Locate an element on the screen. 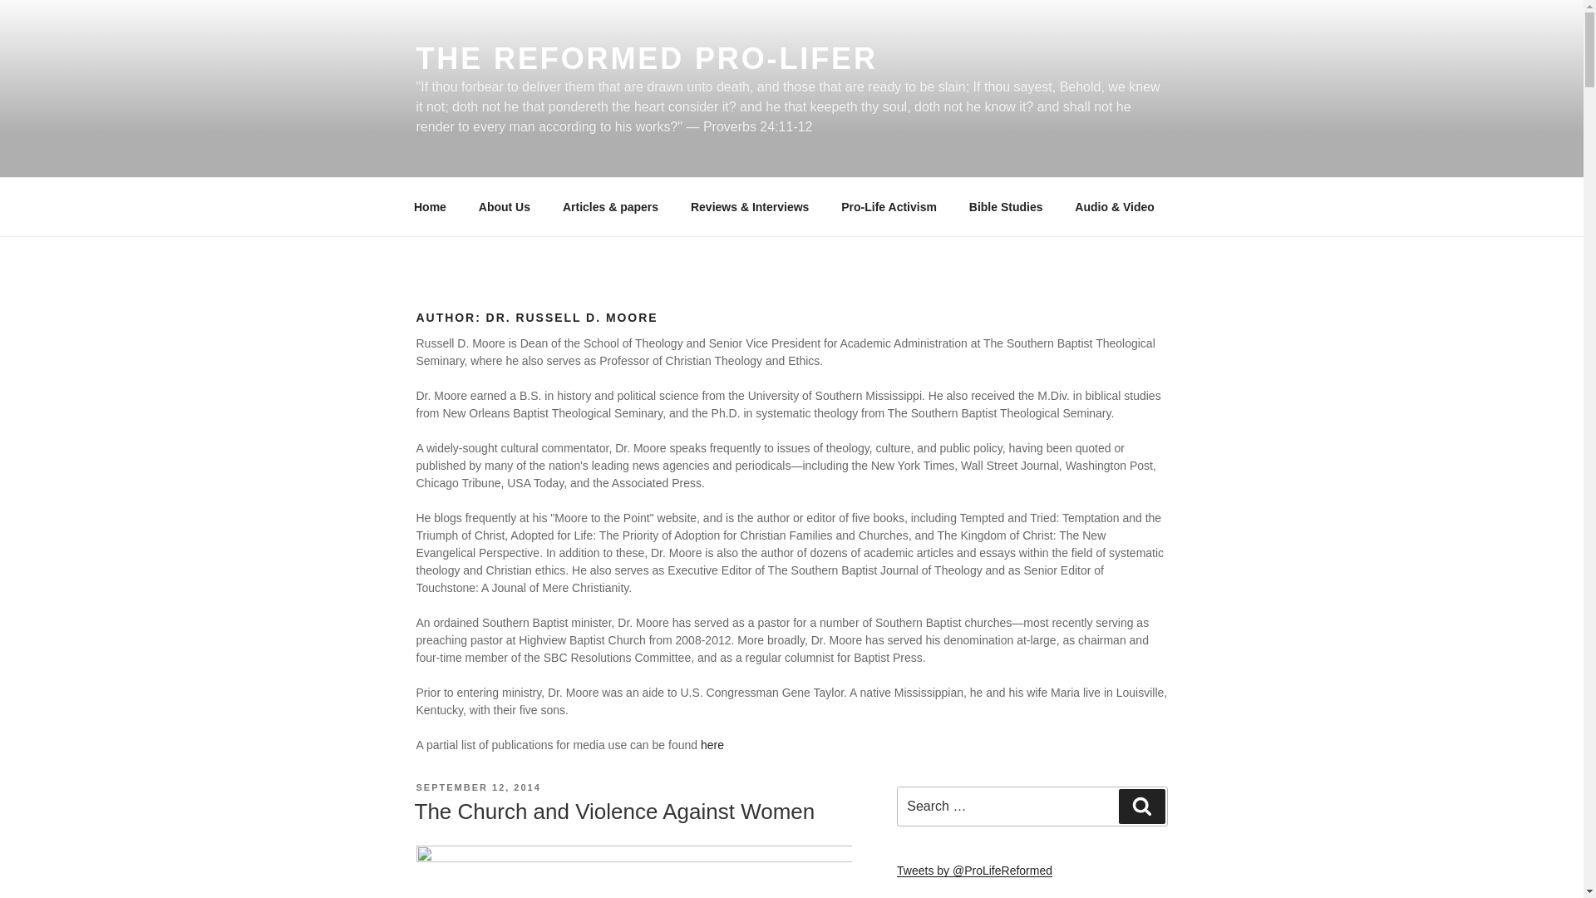 This screenshot has width=1596, height=898. Pro-Life Activism is located at coordinates (889, 206).